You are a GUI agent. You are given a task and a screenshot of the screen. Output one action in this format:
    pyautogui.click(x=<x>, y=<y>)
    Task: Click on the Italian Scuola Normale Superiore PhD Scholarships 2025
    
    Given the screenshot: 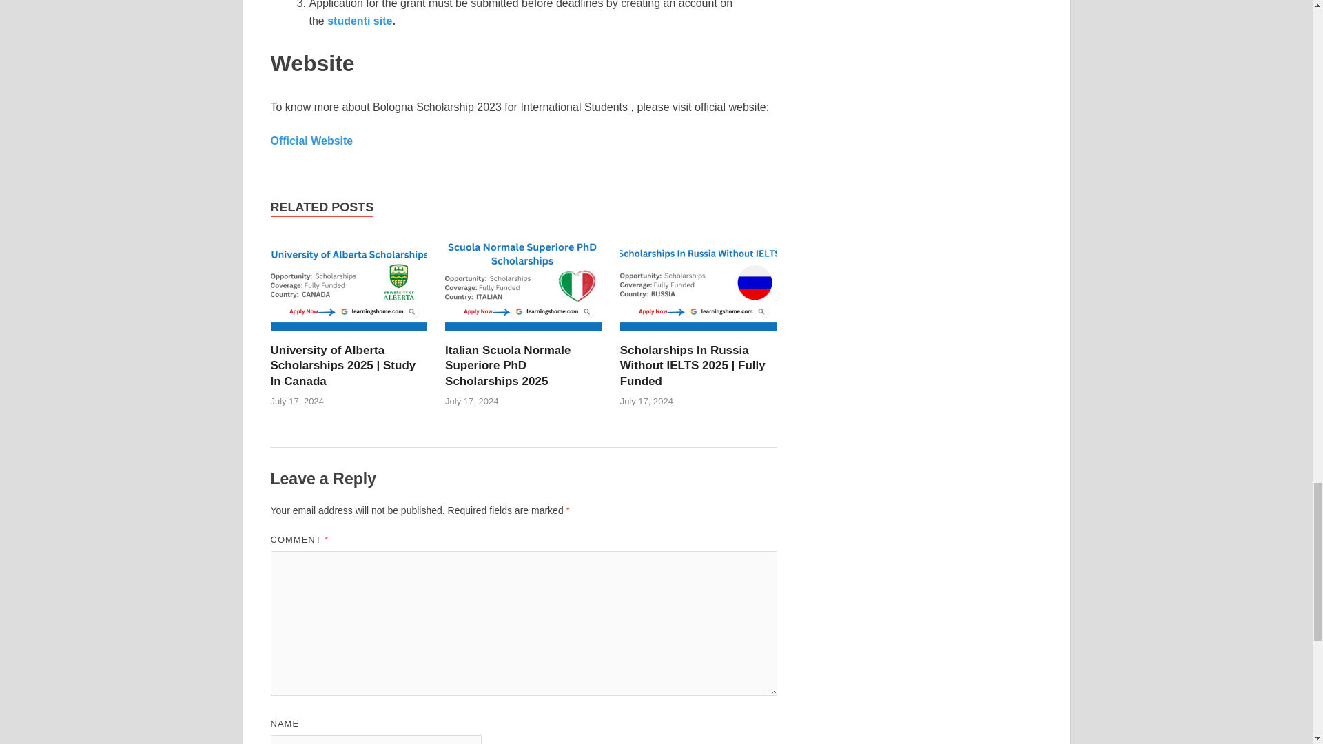 What is the action you would take?
    pyautogui.click(x=507, y=365)
    